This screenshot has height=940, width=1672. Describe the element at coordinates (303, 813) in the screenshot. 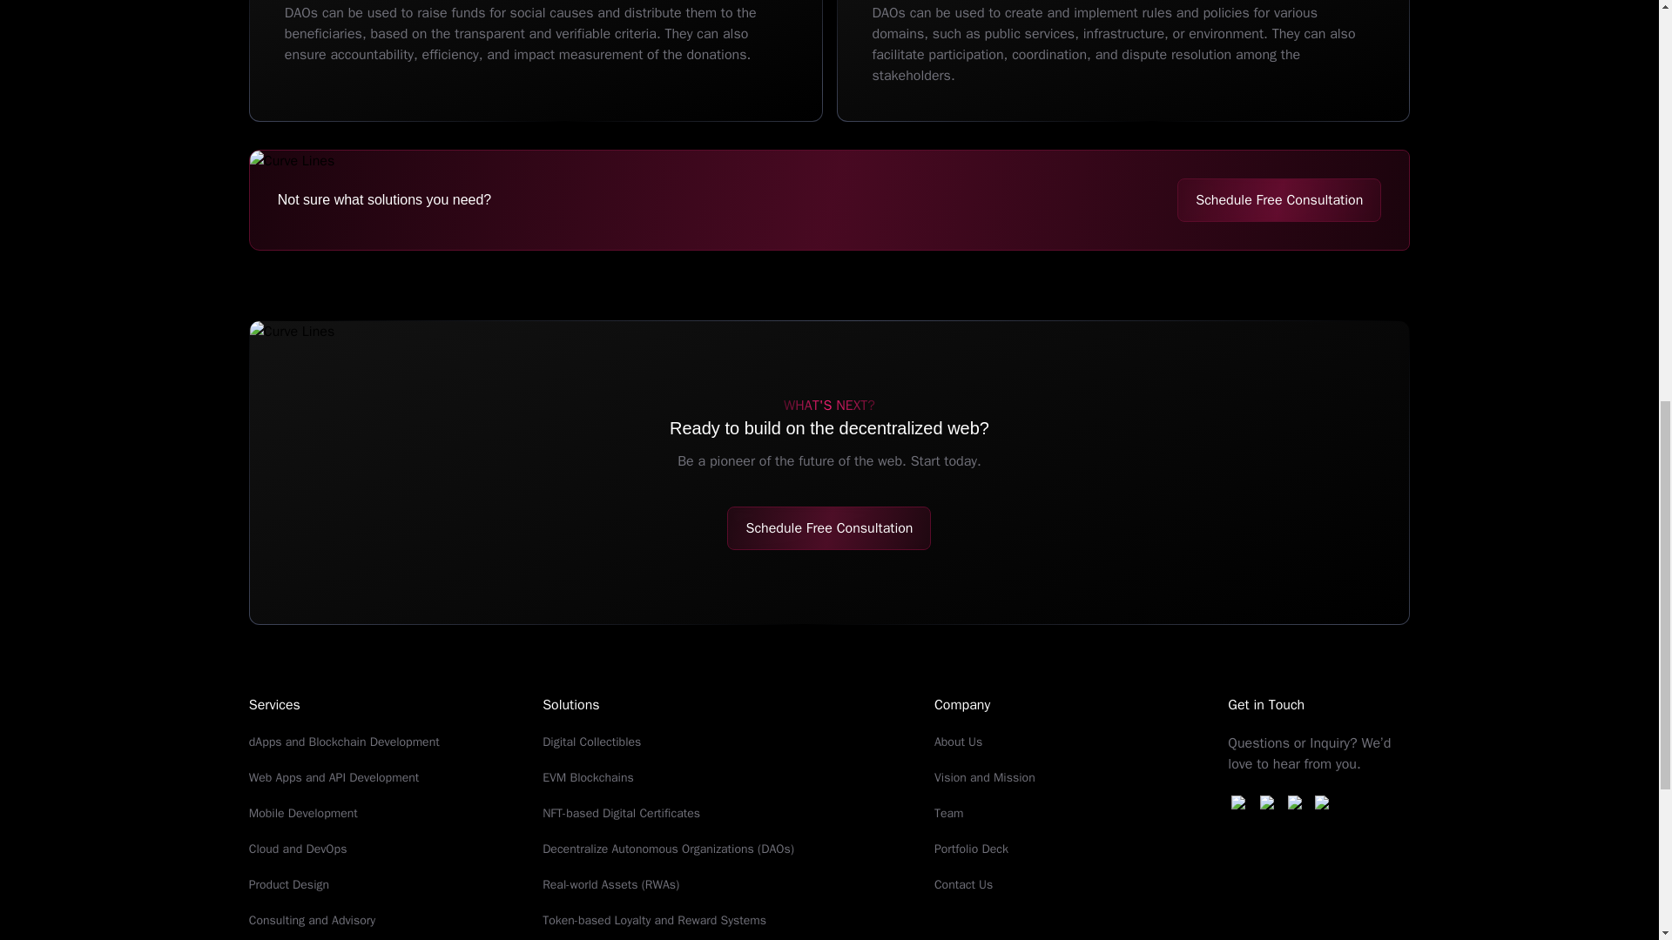

I see `Mobile Development` at that location.